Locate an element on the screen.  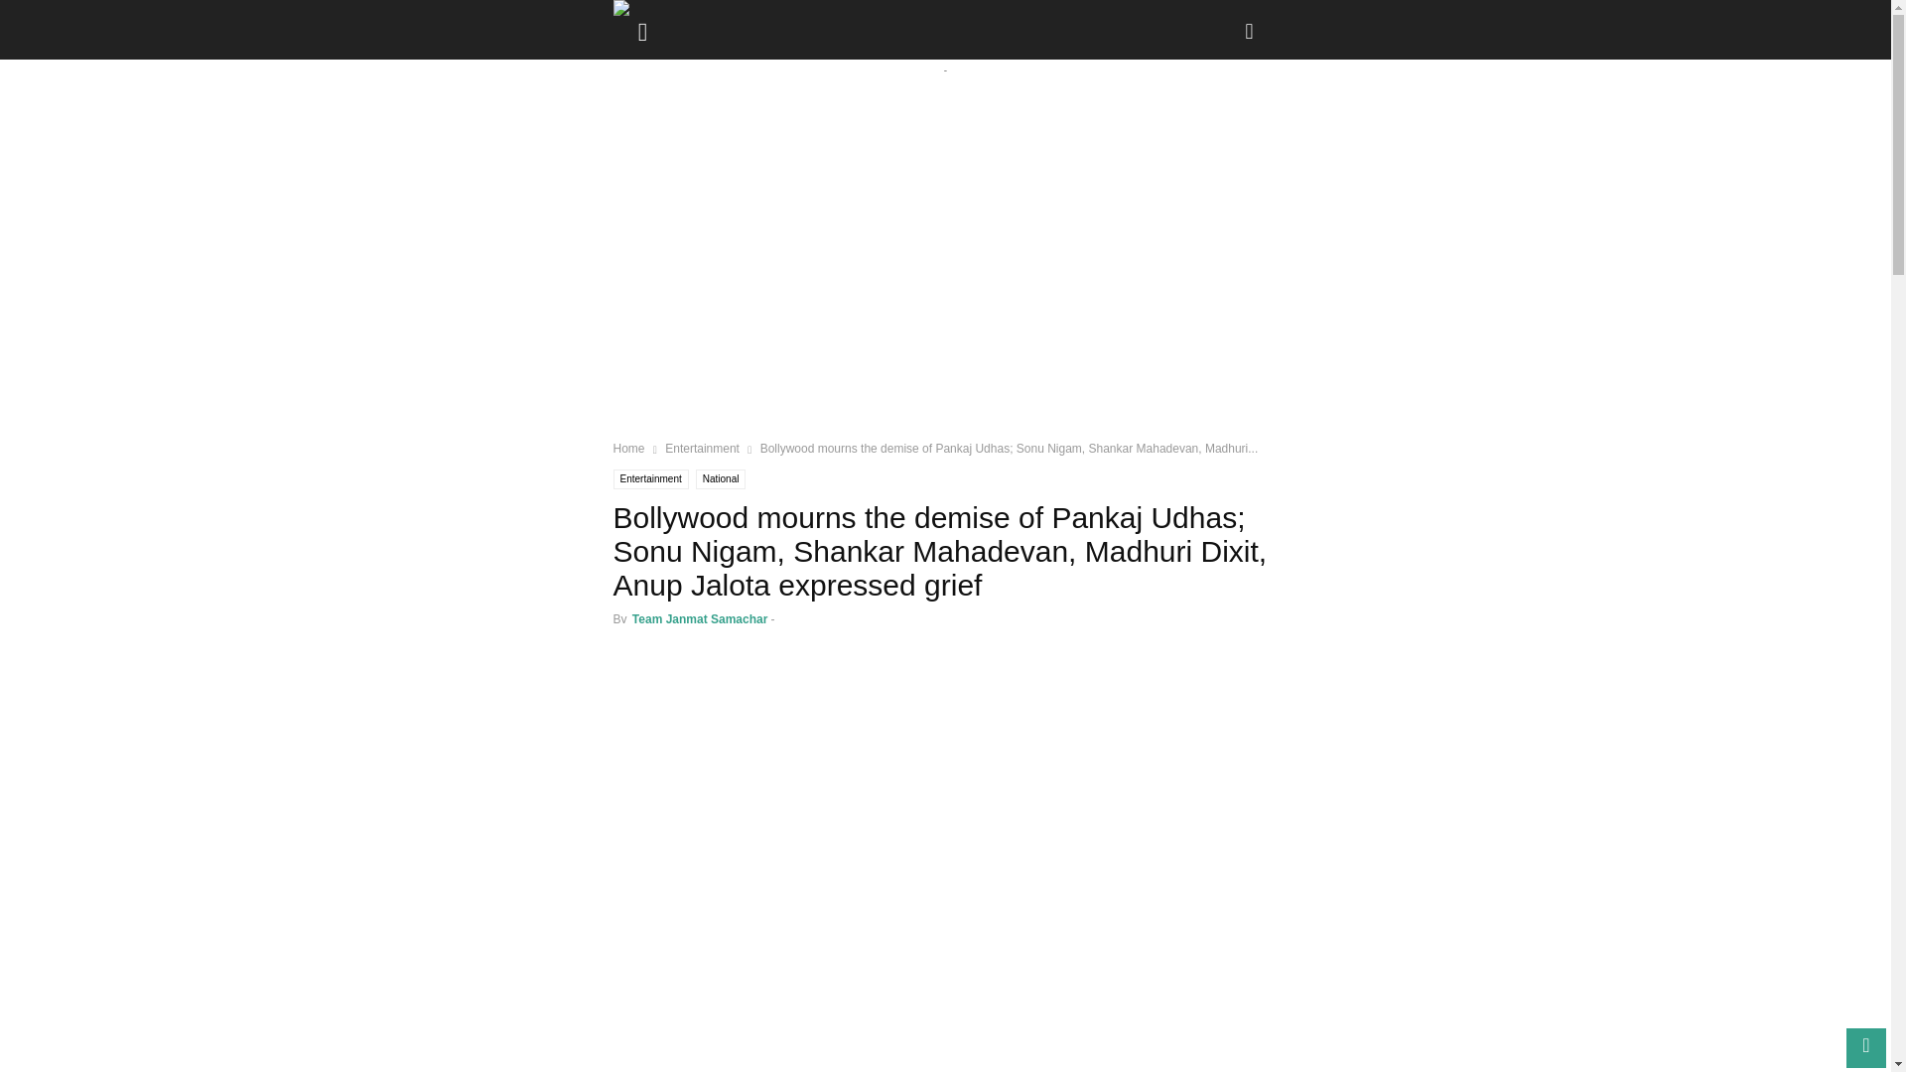
National is located at coordinates (721, 478).